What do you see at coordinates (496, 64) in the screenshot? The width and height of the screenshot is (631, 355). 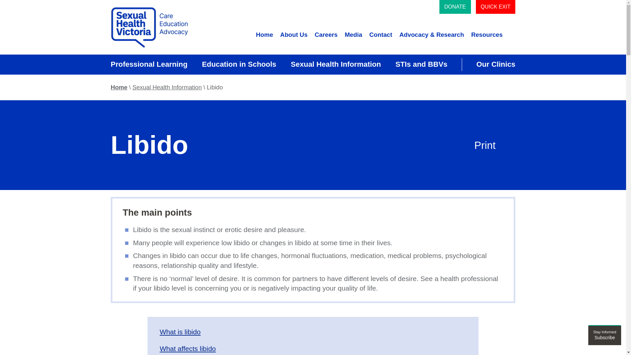 I see `Sexual Health Information` at bounding box center [496, 64].